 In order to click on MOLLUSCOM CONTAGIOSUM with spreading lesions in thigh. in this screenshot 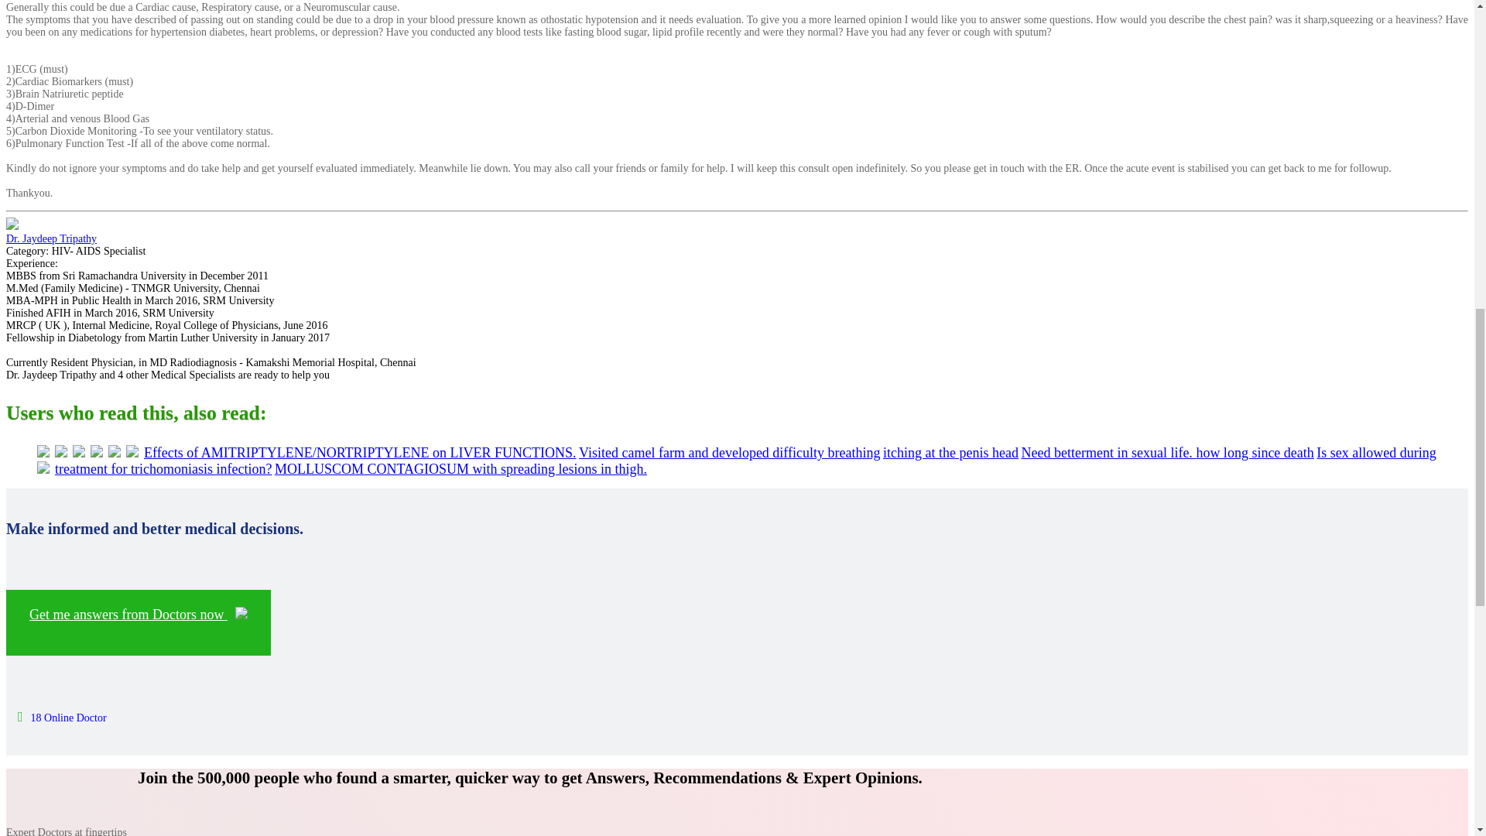, I will do `click(461, 469)`.